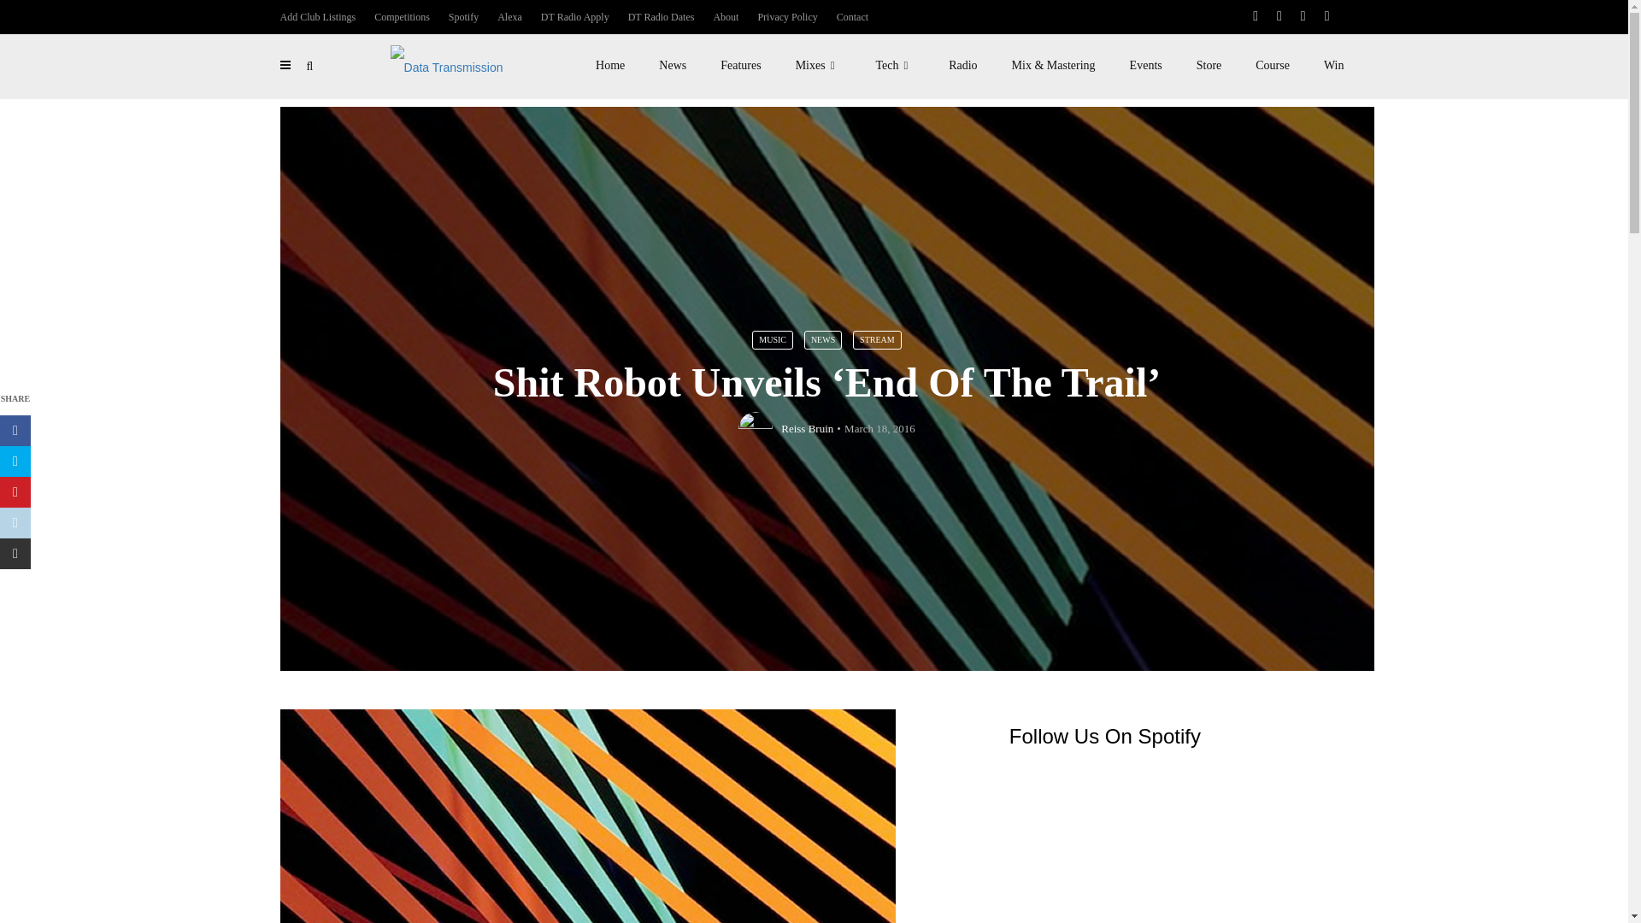  I want to click on Radio, so click(962, 65).